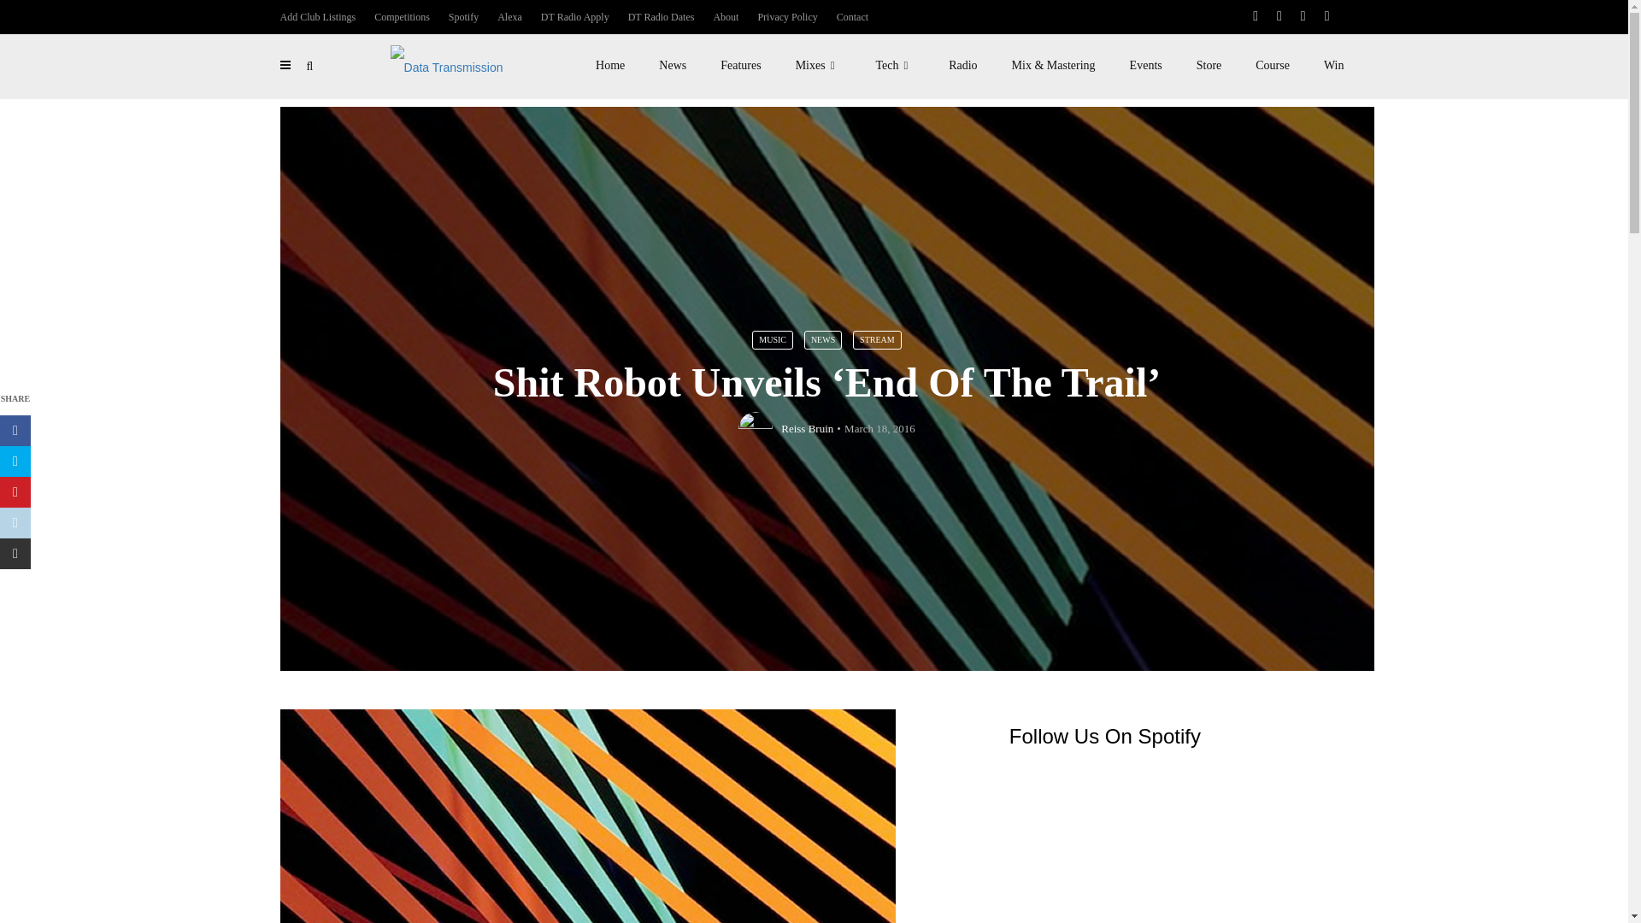  I want to click on Radio, so click(962, 65).